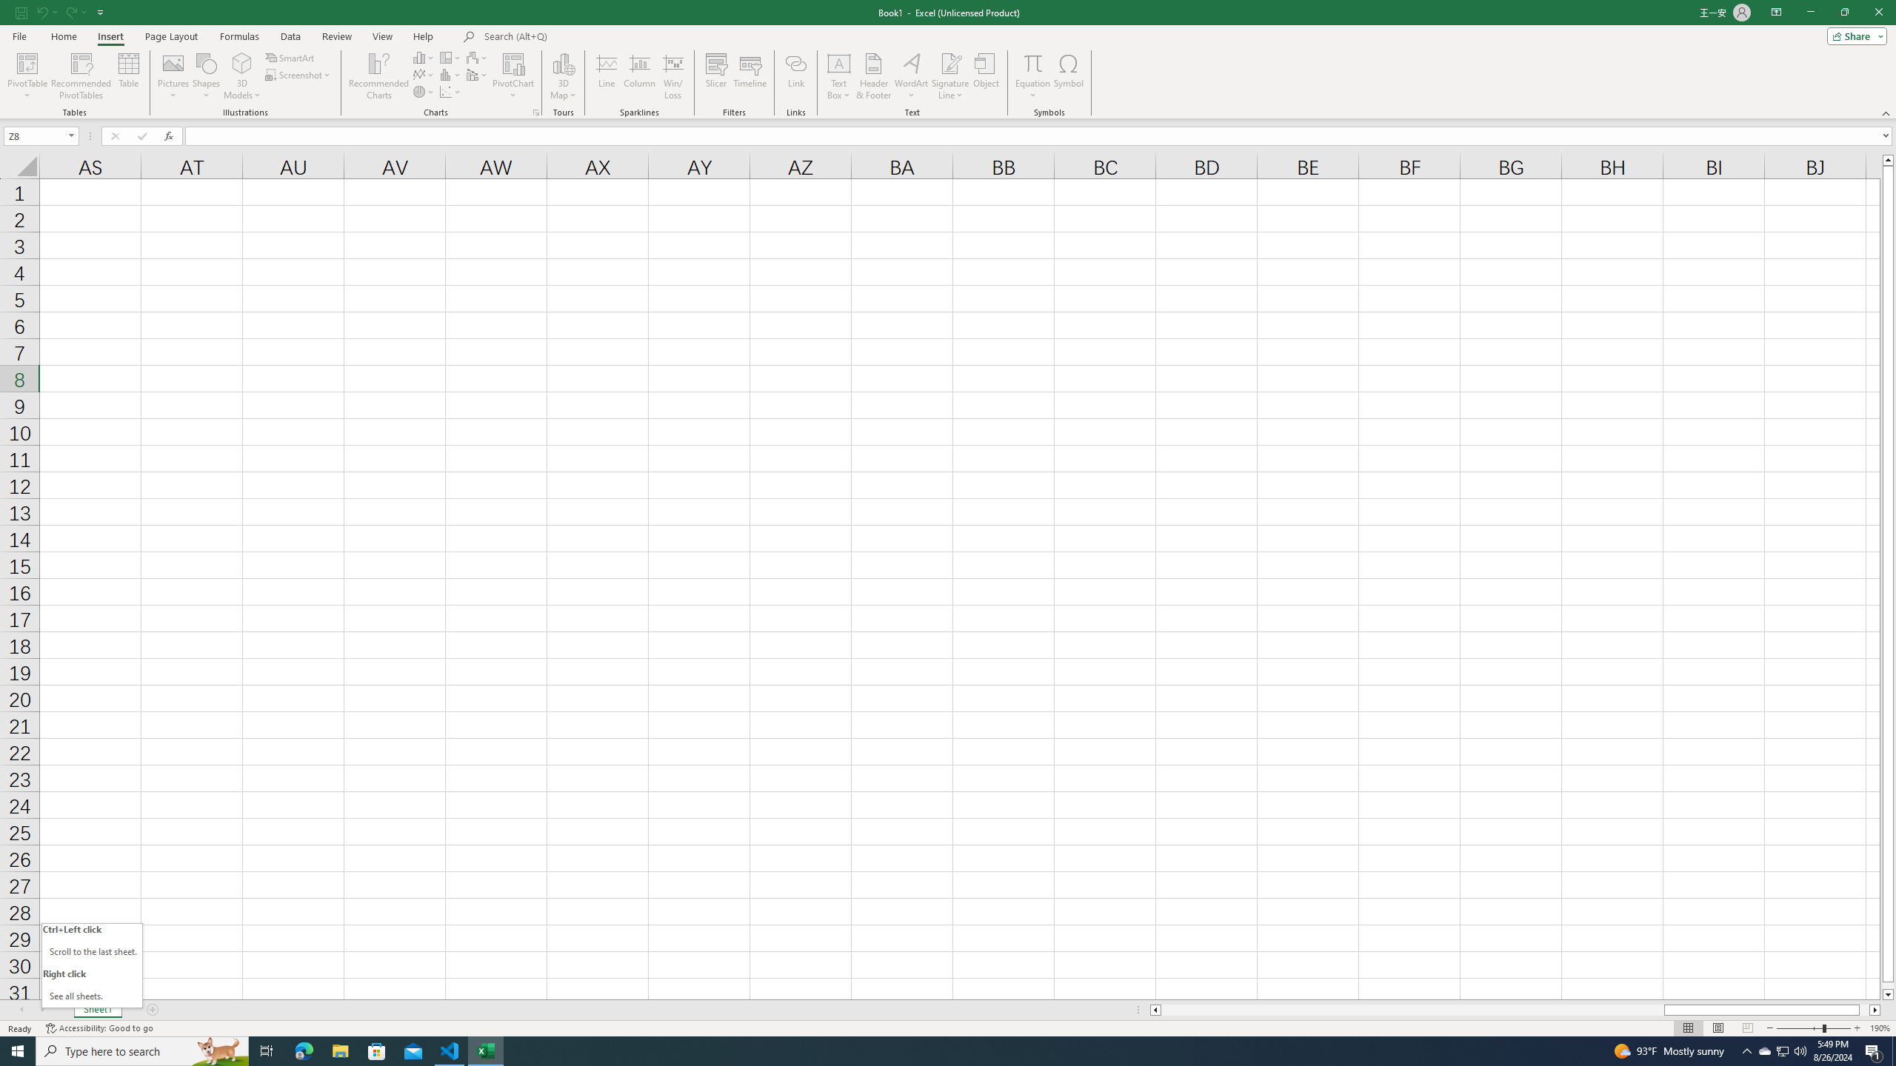 This screenshot has width=1896, height=1066. I want to click on WordArt, so click(911, 76).